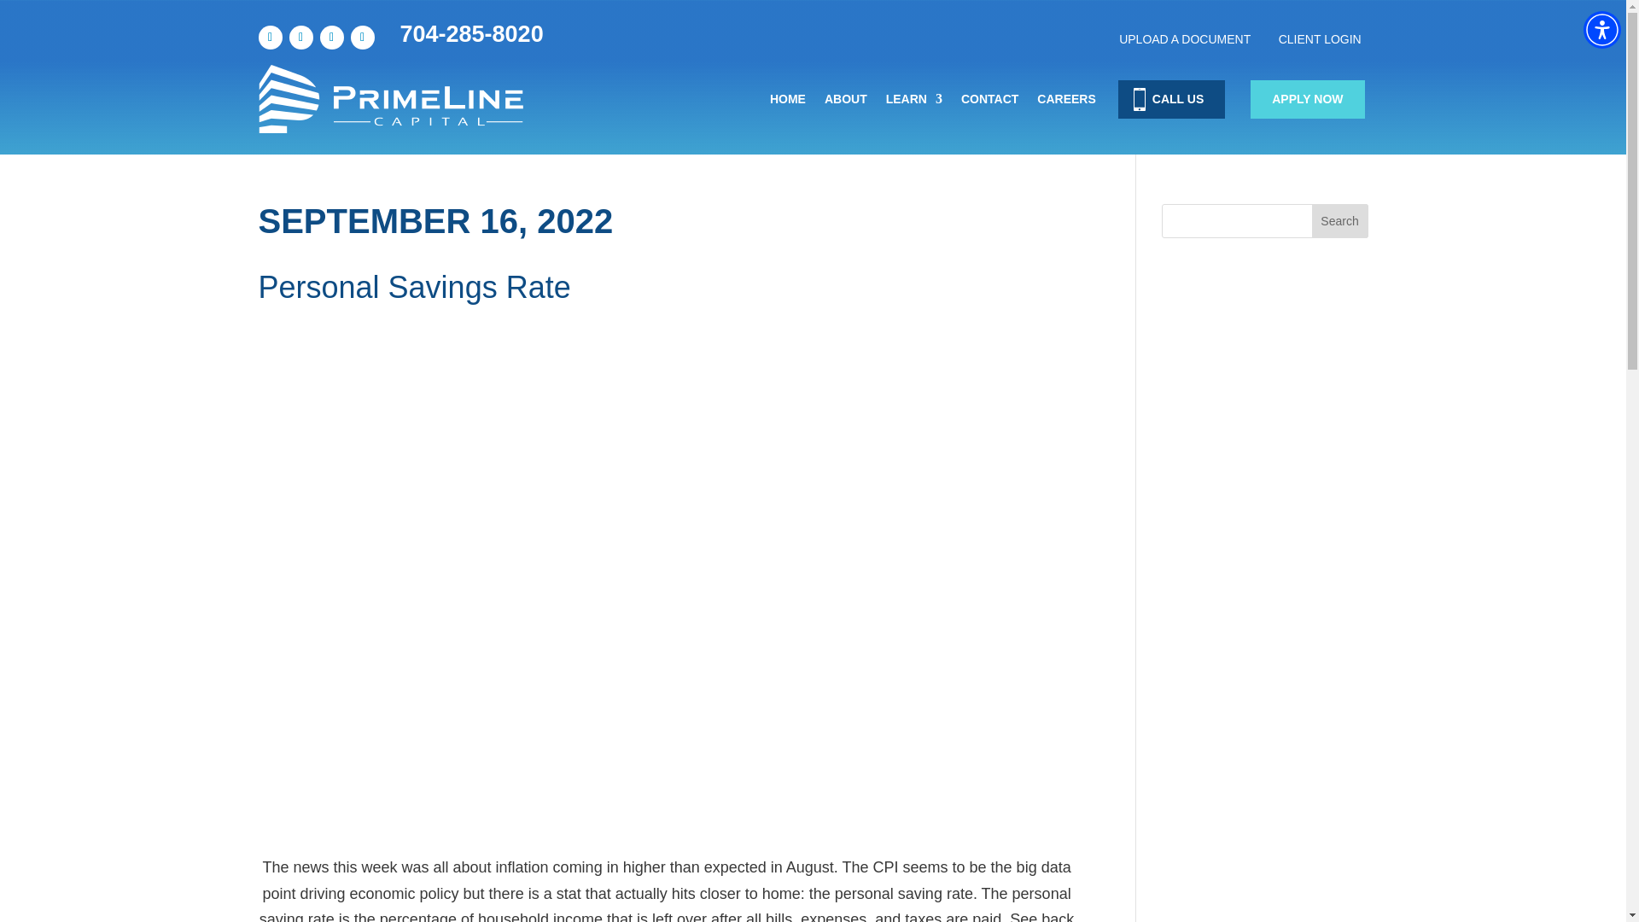 The image size is (1639, 922). Describe the element at coordinates (331, 38) in the screenshot. I see `Follow on Youtube` at that location.